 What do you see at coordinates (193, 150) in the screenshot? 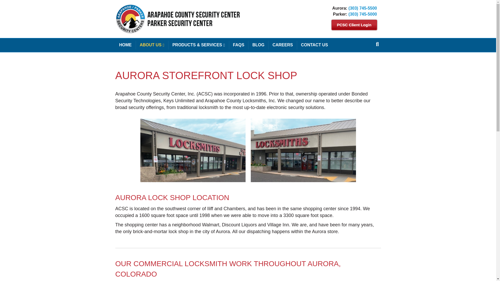
I see `Arapahoe County Security Center Lock Shop` at bounding box center [193, 150].